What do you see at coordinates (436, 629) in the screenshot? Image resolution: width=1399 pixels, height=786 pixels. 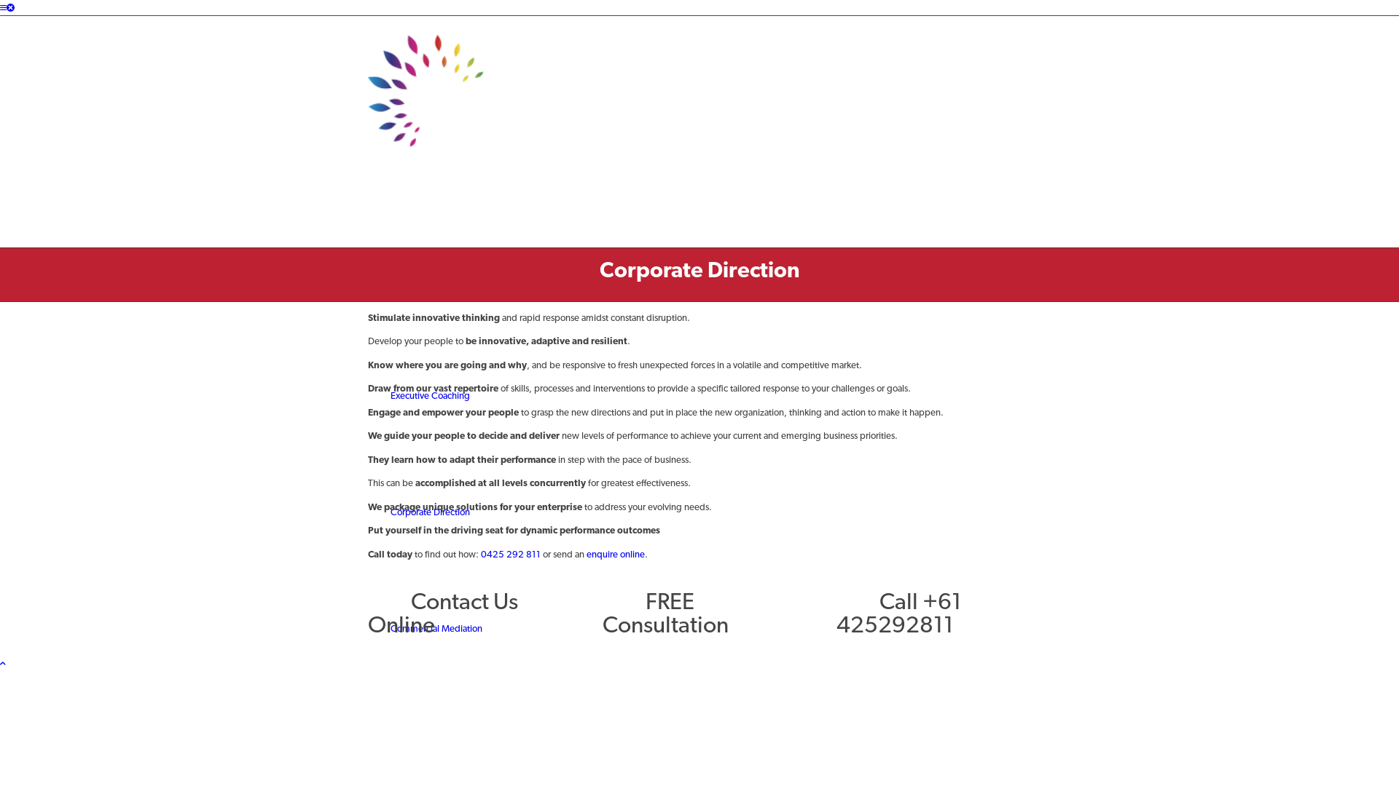 I see `Commercial Mediation` at bounding box center [436, 629].